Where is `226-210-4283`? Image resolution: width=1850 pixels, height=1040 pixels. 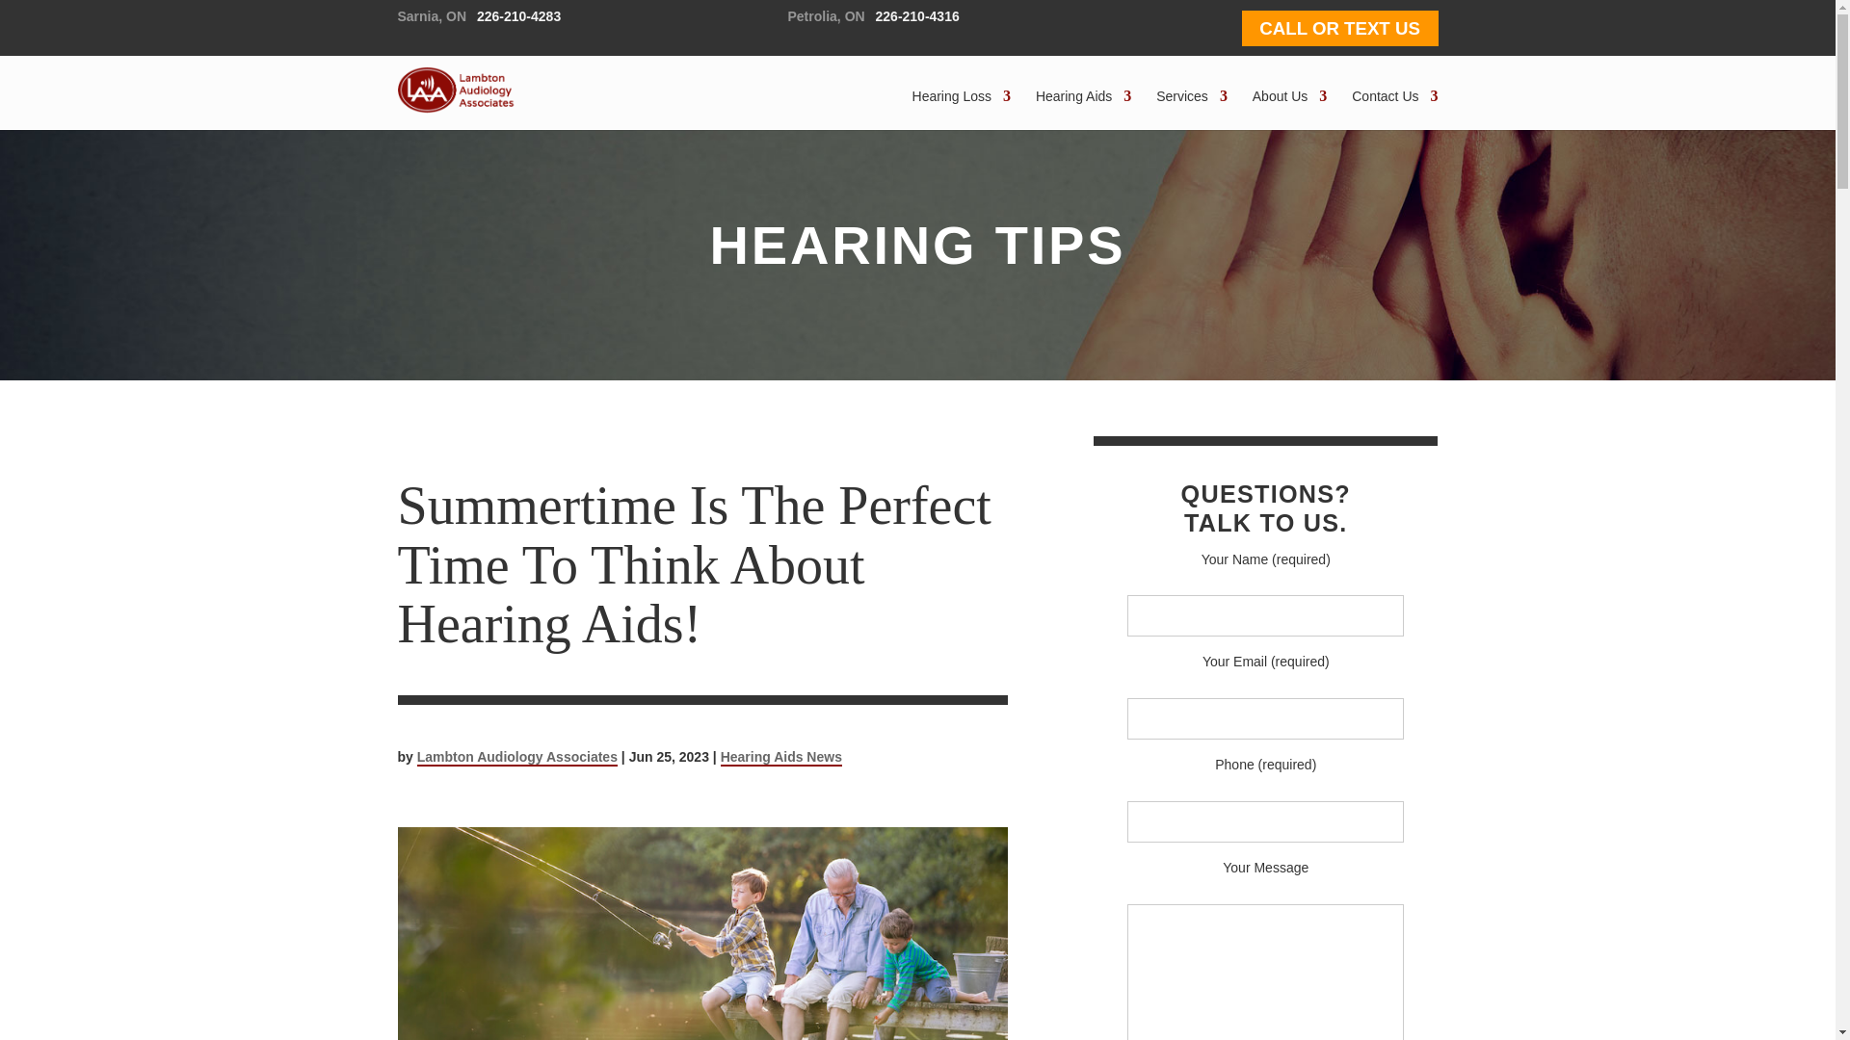 226-210-4283 is located at coordinates (518, 15).